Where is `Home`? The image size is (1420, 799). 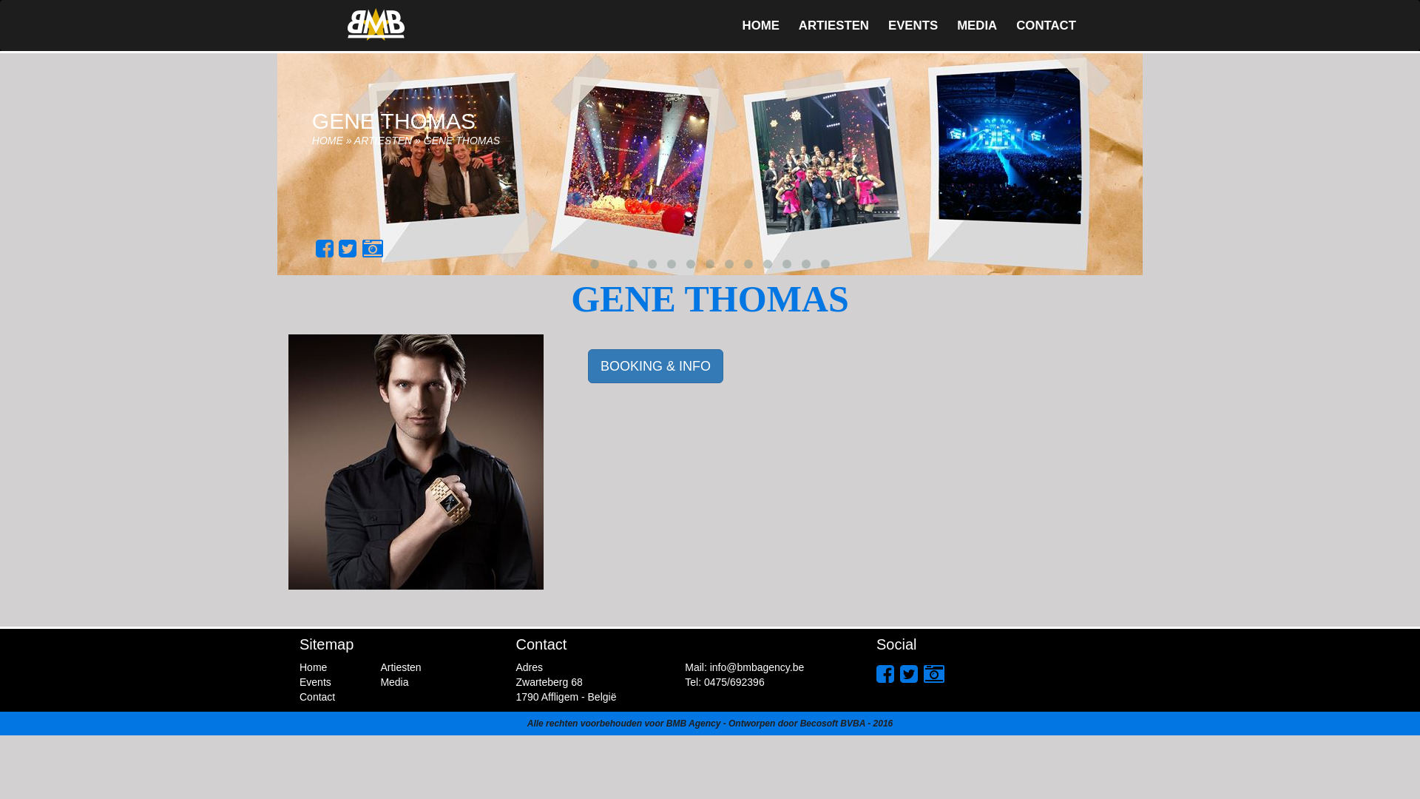
Home is located at coordinates (314, 667).